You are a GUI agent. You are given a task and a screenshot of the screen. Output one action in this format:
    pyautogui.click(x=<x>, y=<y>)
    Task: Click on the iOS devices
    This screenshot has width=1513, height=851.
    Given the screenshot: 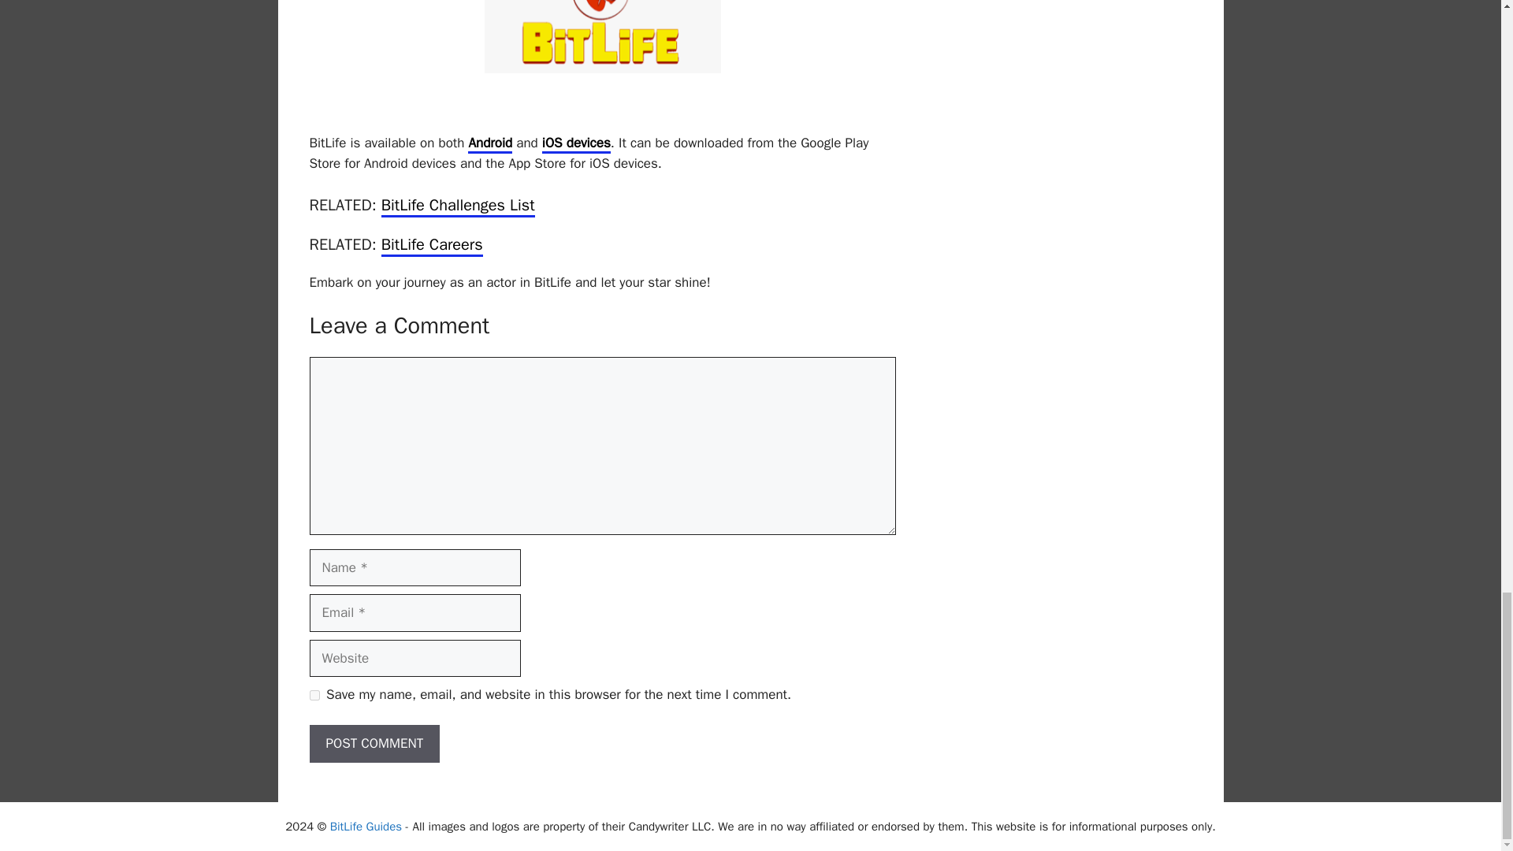 What is the action you would take?
    pyautogui.click(x=576, y=143)
    